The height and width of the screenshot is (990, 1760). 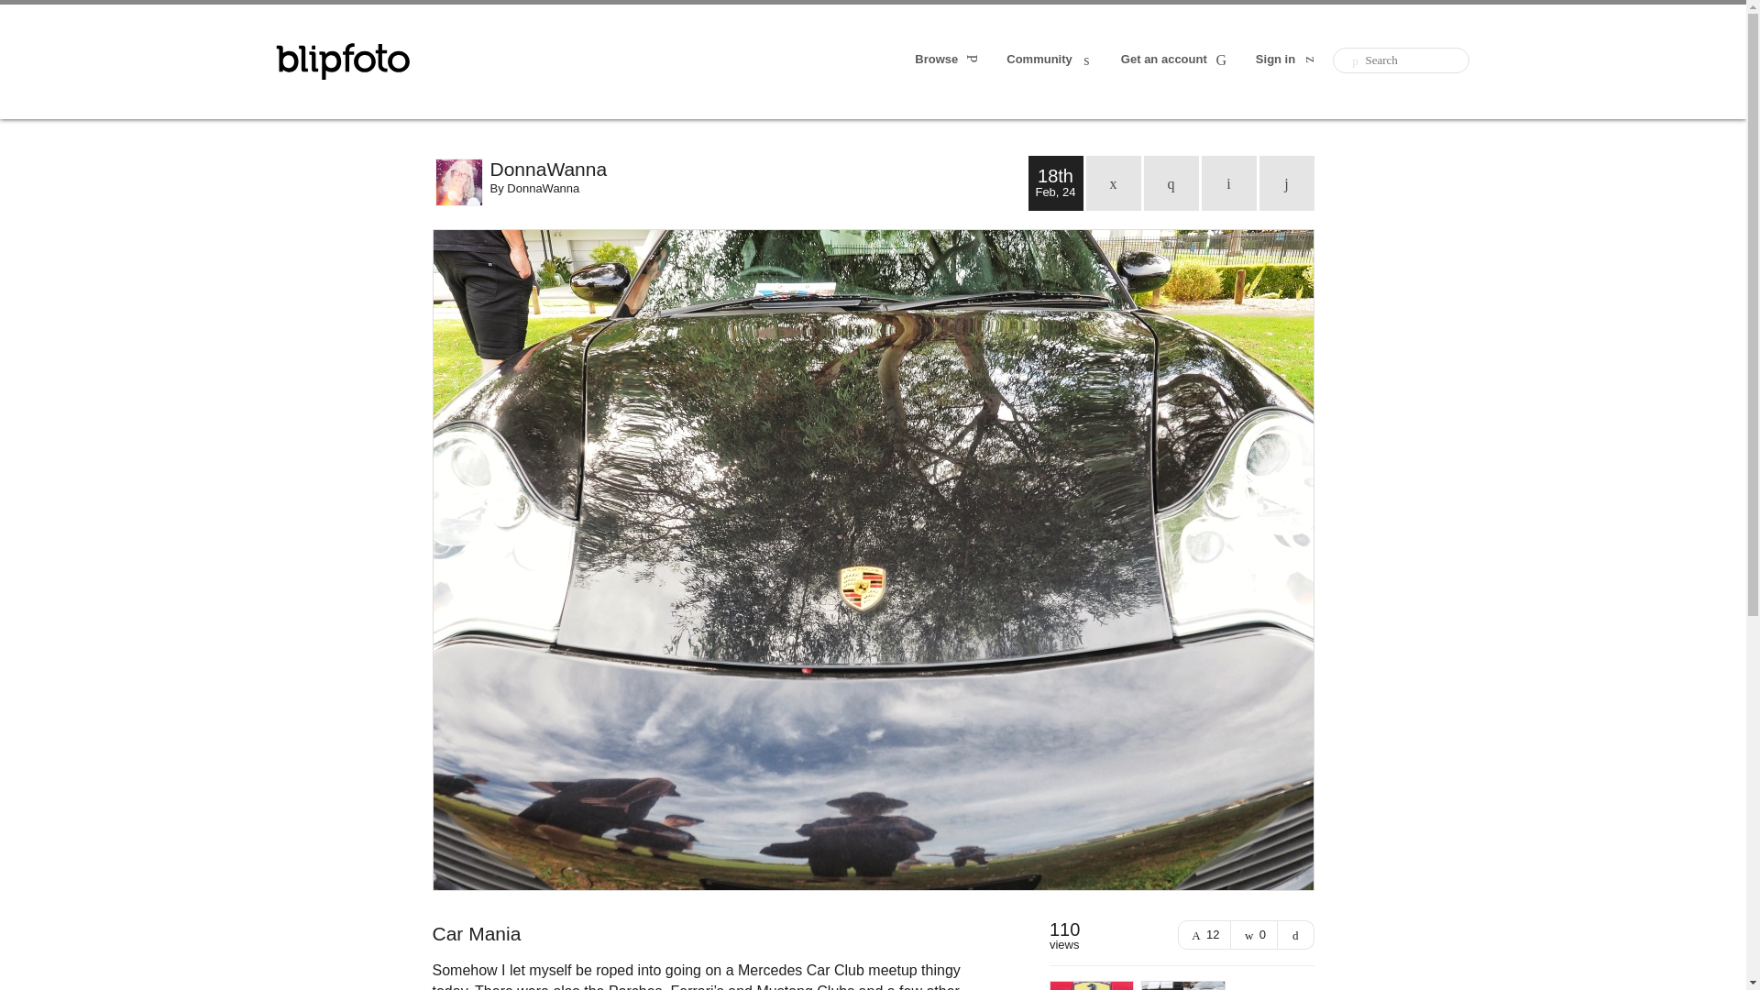 What do you see at coordinates (1113, 183) in the screenshot?
I see `calendar` at bounding box center [1113, 183].